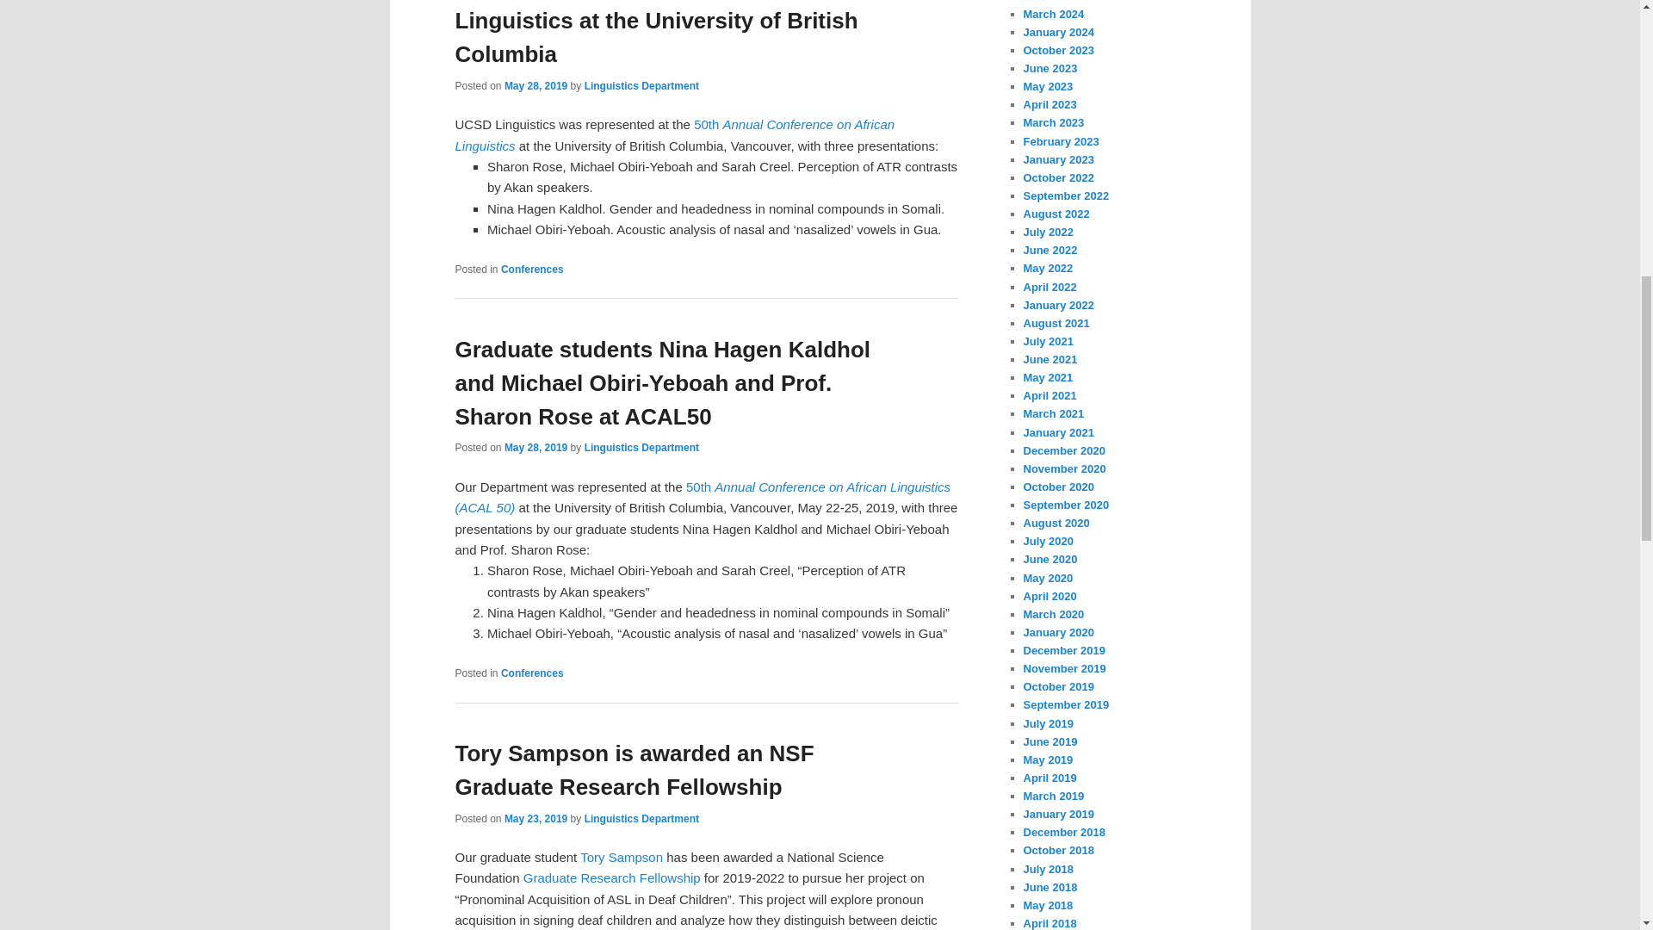  I want to click on Tory Sampson is awarded an NSF Graduate Research Fellowship, so click(634, 770).